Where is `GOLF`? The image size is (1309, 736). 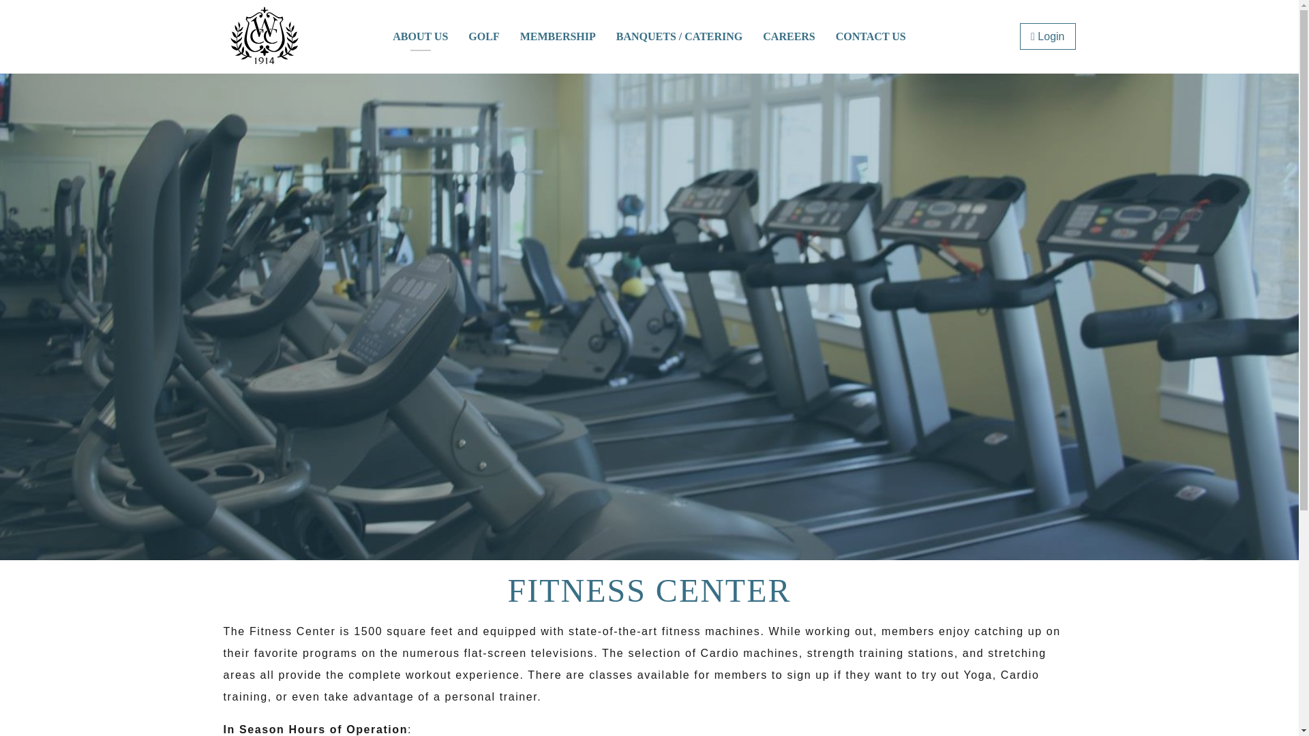 GOLF is located at coordinates (483, 37).